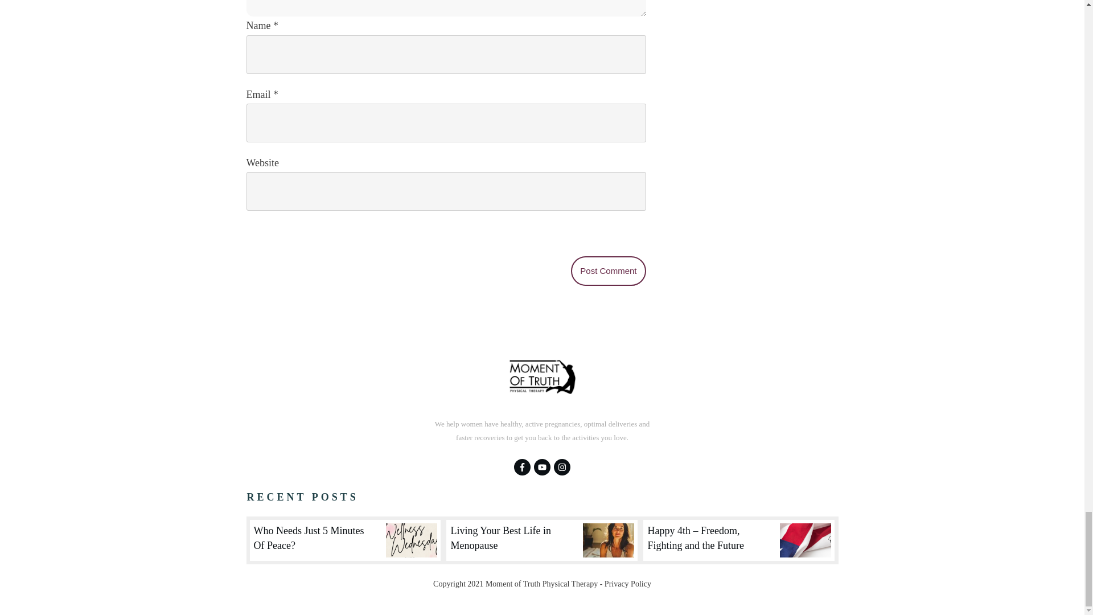 This screenshot has height=615, width=1093. What do you see at coordinates (309, 538) in the screenshot?
I see `Who Needs Just 5 Minutes Of Peace?` at bounding box center [309, 538].